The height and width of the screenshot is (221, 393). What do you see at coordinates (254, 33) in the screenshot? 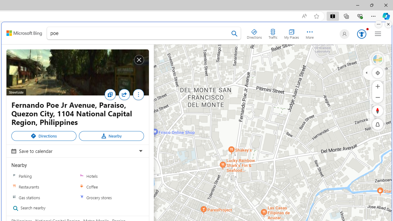
I see `Directions` at bounding box center [254, 33].